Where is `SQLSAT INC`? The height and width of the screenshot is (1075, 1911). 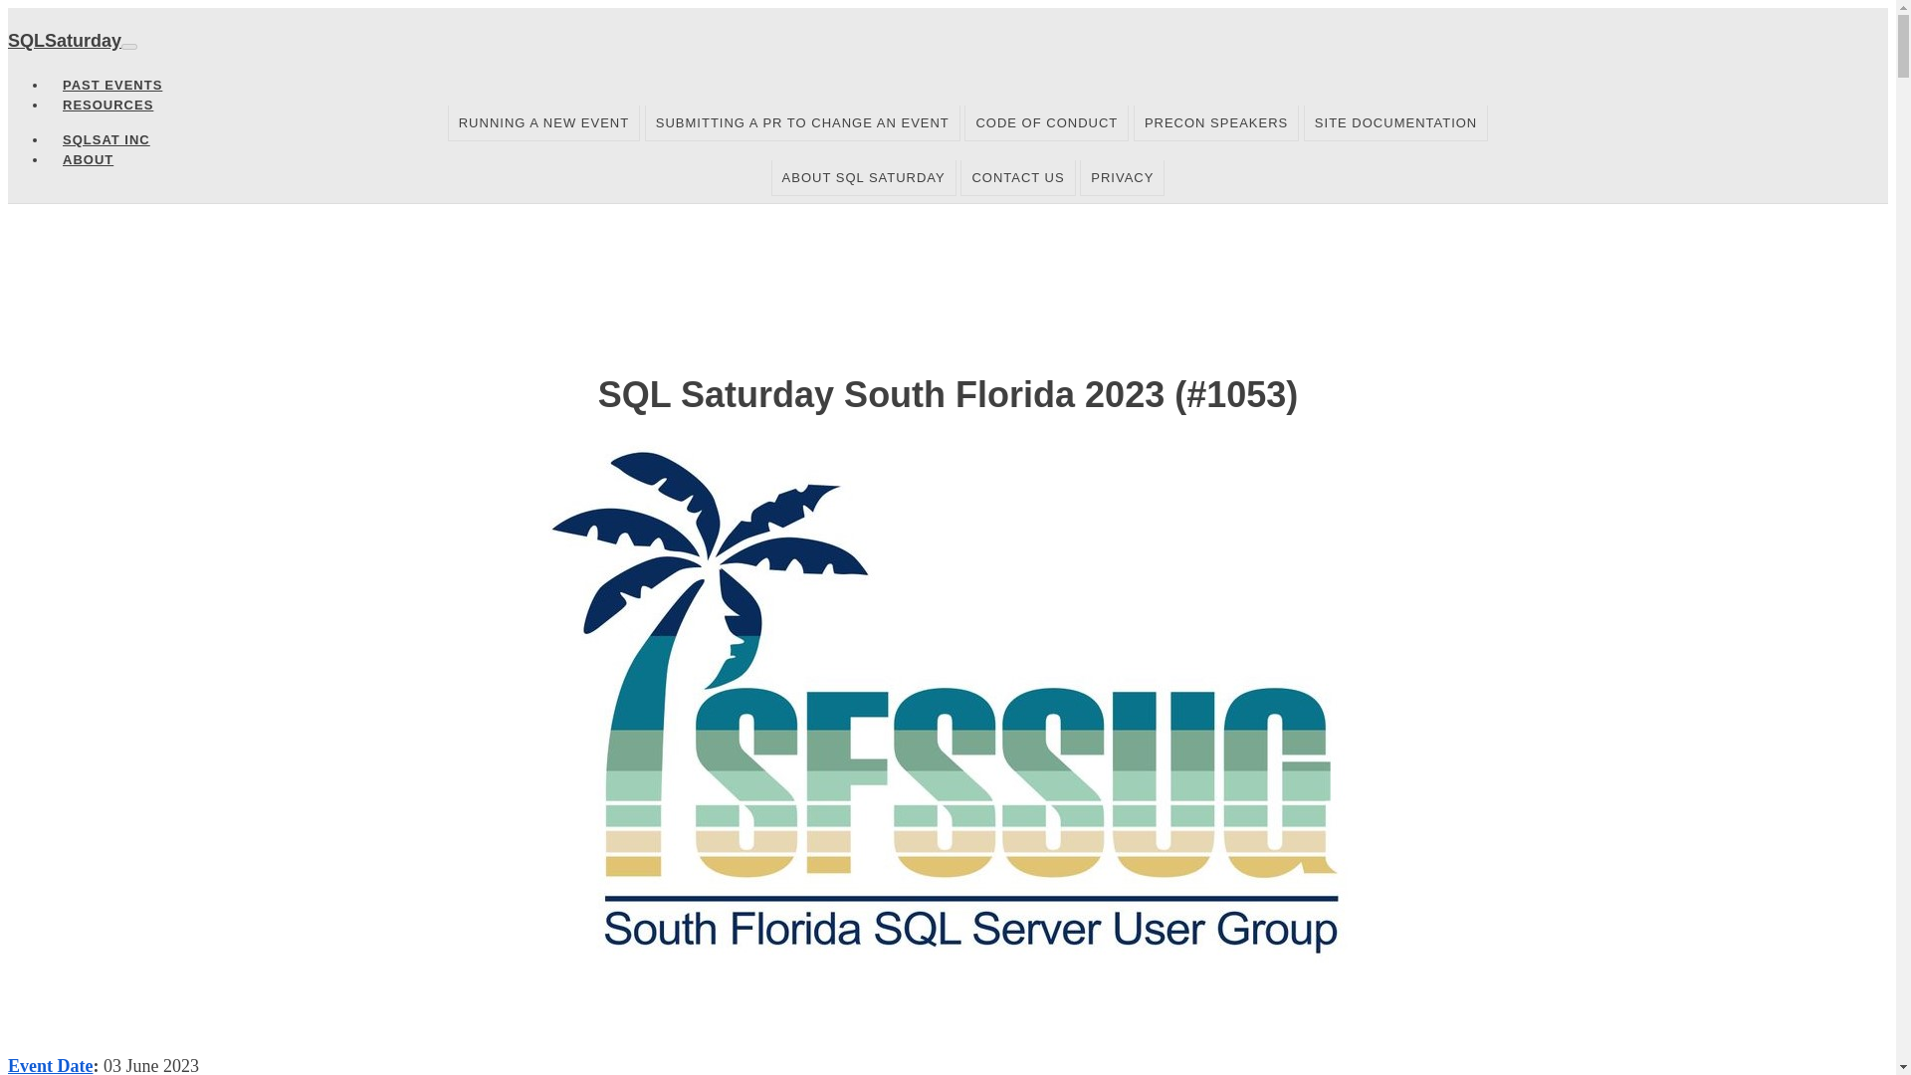 SQLSAT INC is located at coordinates (106, 139).